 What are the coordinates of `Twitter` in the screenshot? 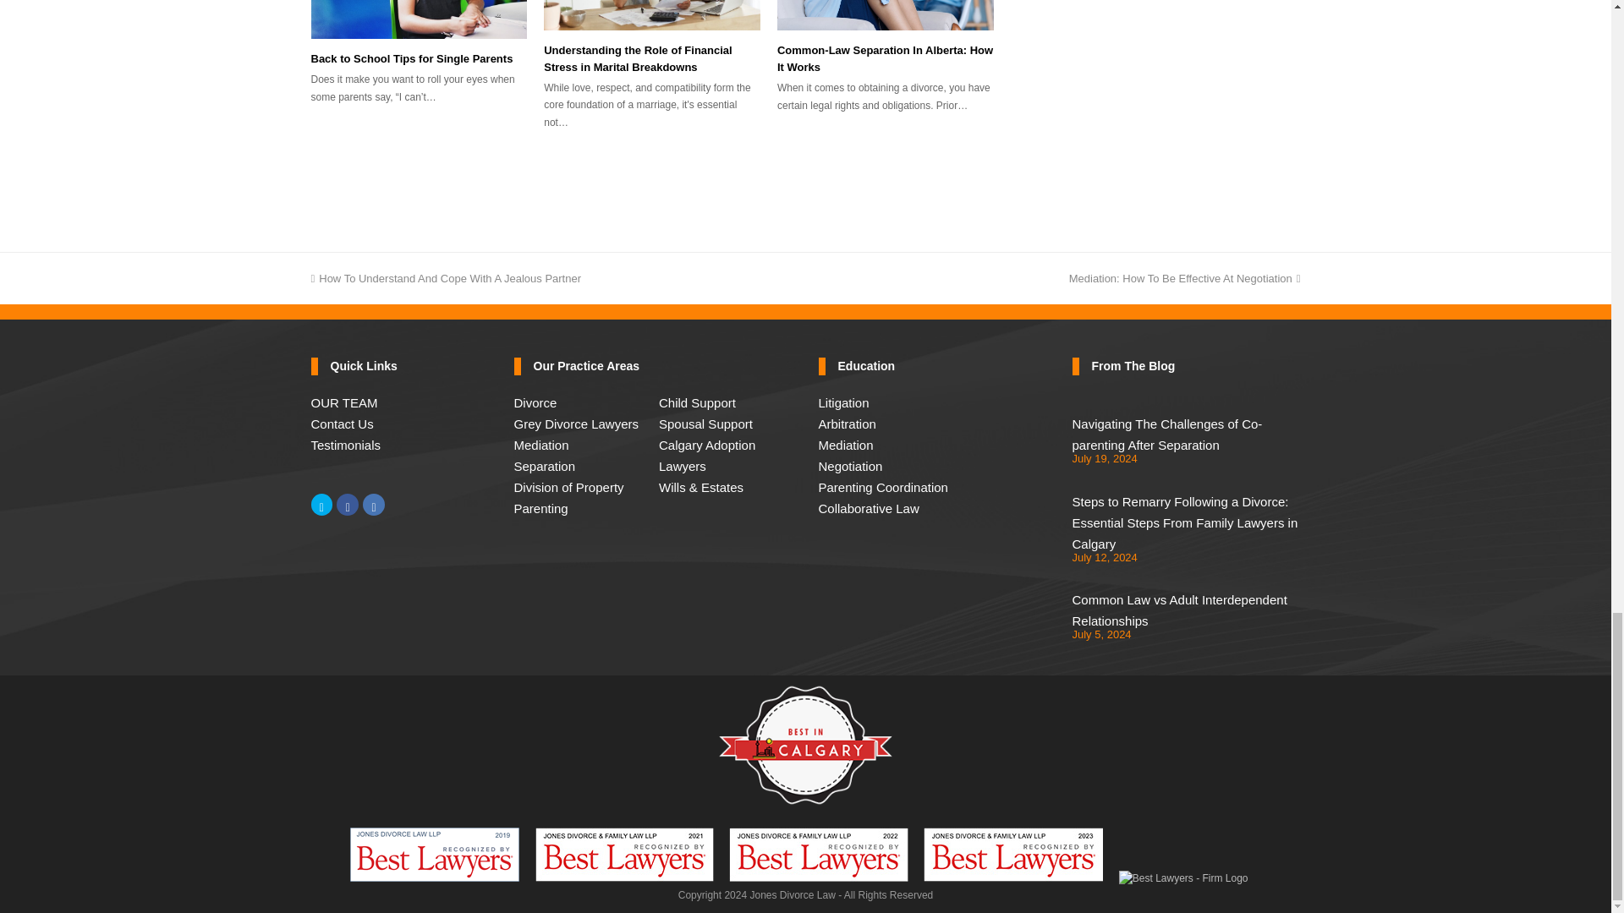 It's located at (321, 505).